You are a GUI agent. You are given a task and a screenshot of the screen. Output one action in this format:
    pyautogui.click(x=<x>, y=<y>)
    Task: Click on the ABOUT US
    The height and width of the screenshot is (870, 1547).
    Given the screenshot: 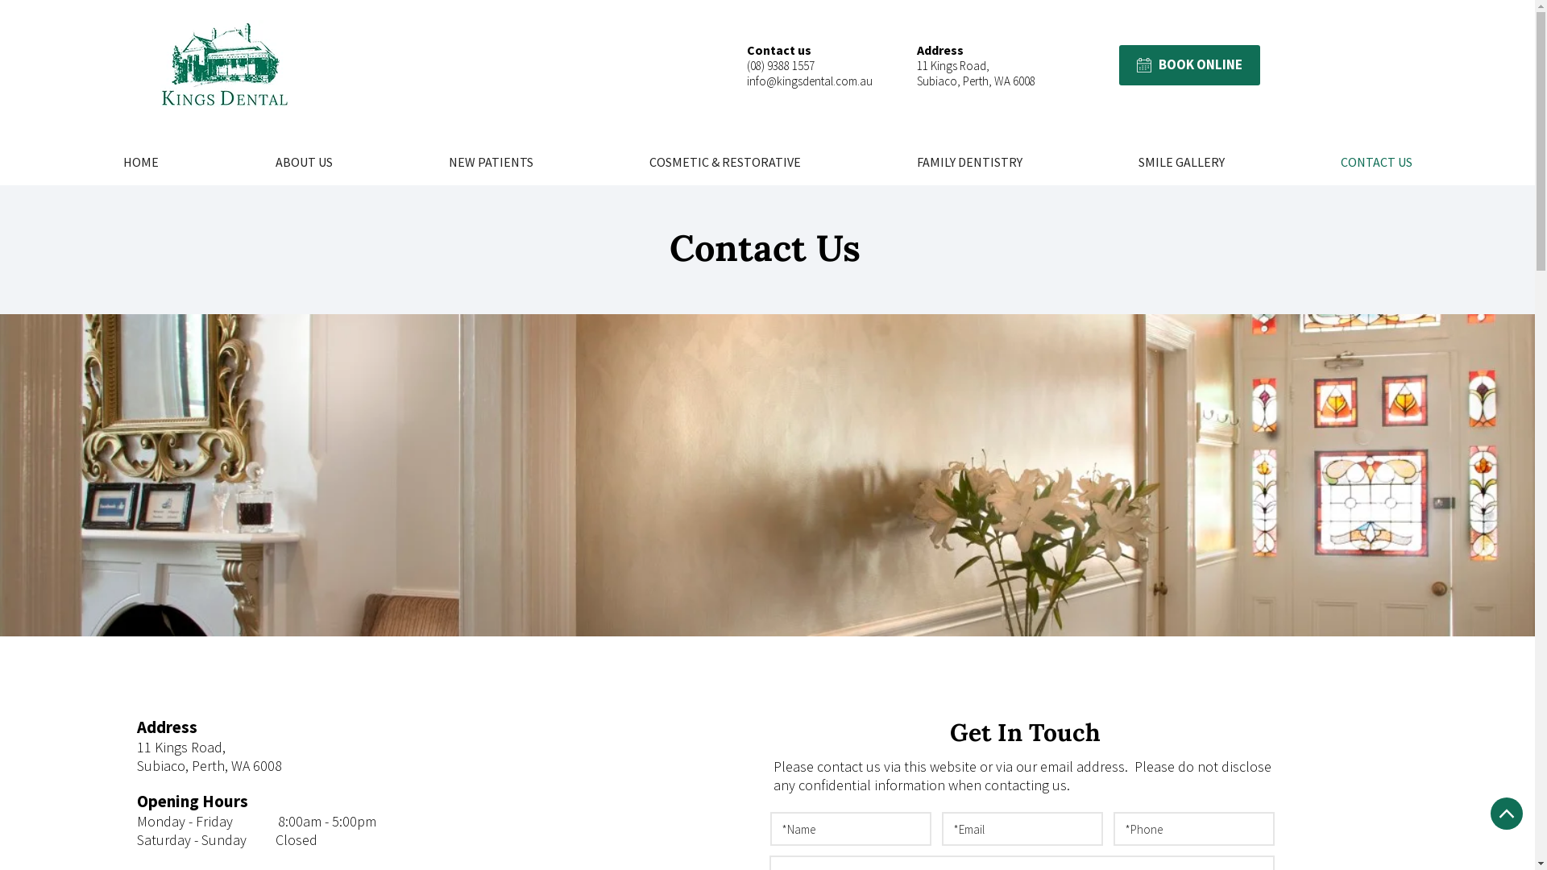 What is the action you would take?
    pyautogui.click(x=304, y=162)
    